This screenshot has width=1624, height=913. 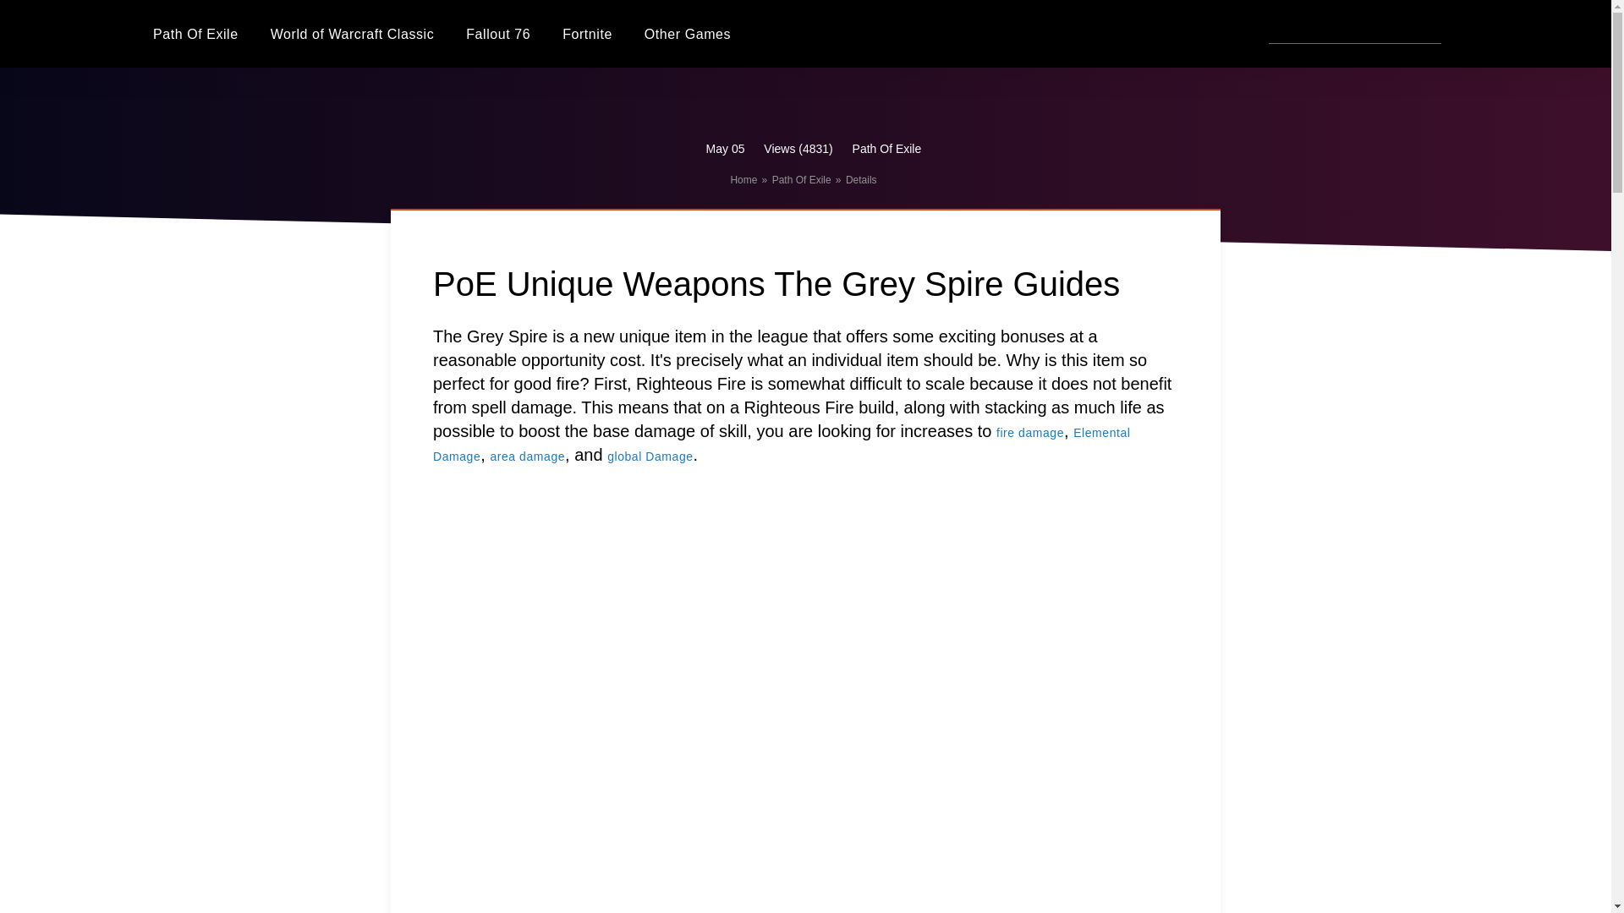 I want to click on World of Warcraft Classic, so click(x=353, y=34).